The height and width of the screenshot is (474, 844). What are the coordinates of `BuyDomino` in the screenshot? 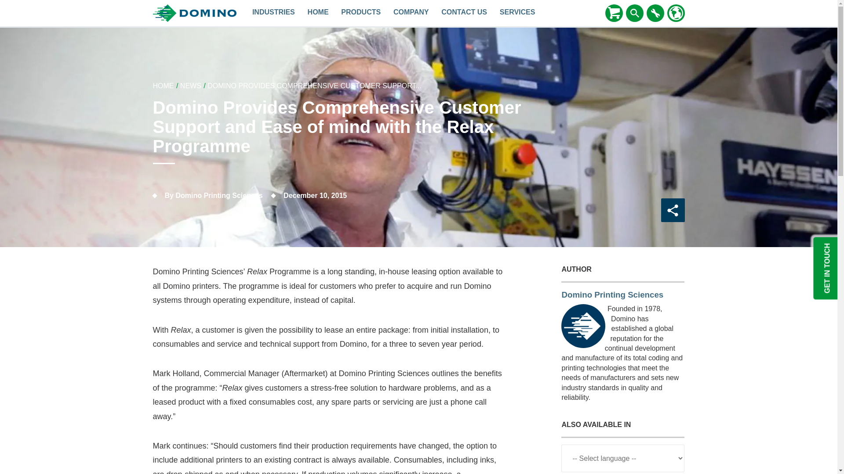 It's located at (614, 13).